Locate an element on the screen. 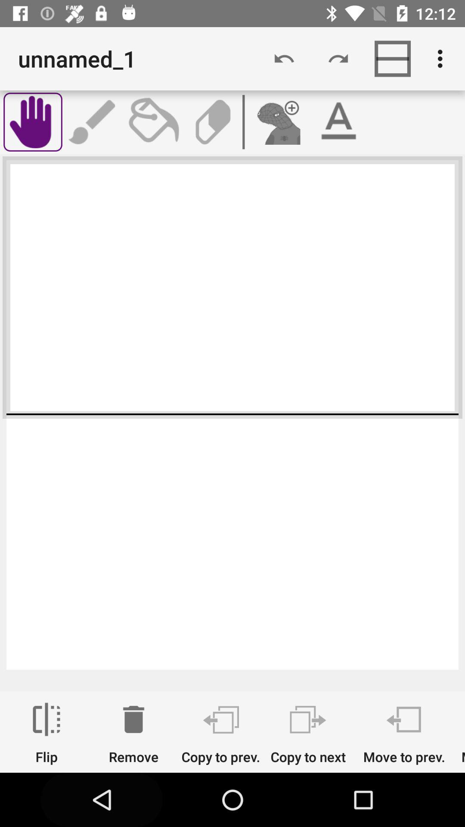  highlight is located at coordinates (338, 122).